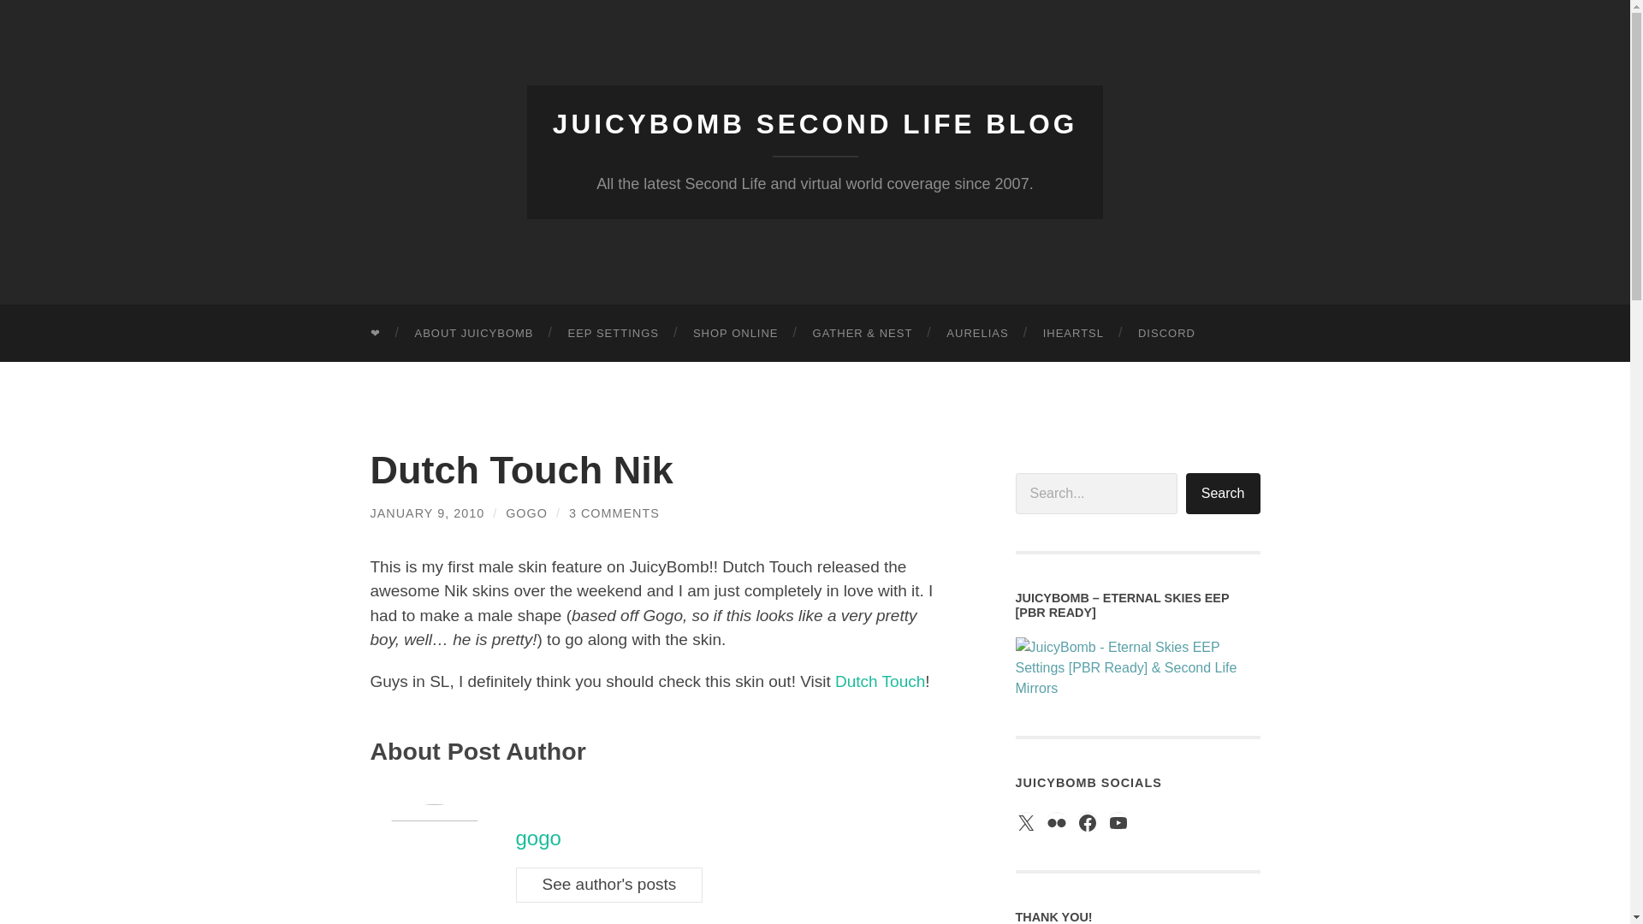 This screenshot has height=924, width=1643. I want to click on Posts by gogo, so click(526, 513).